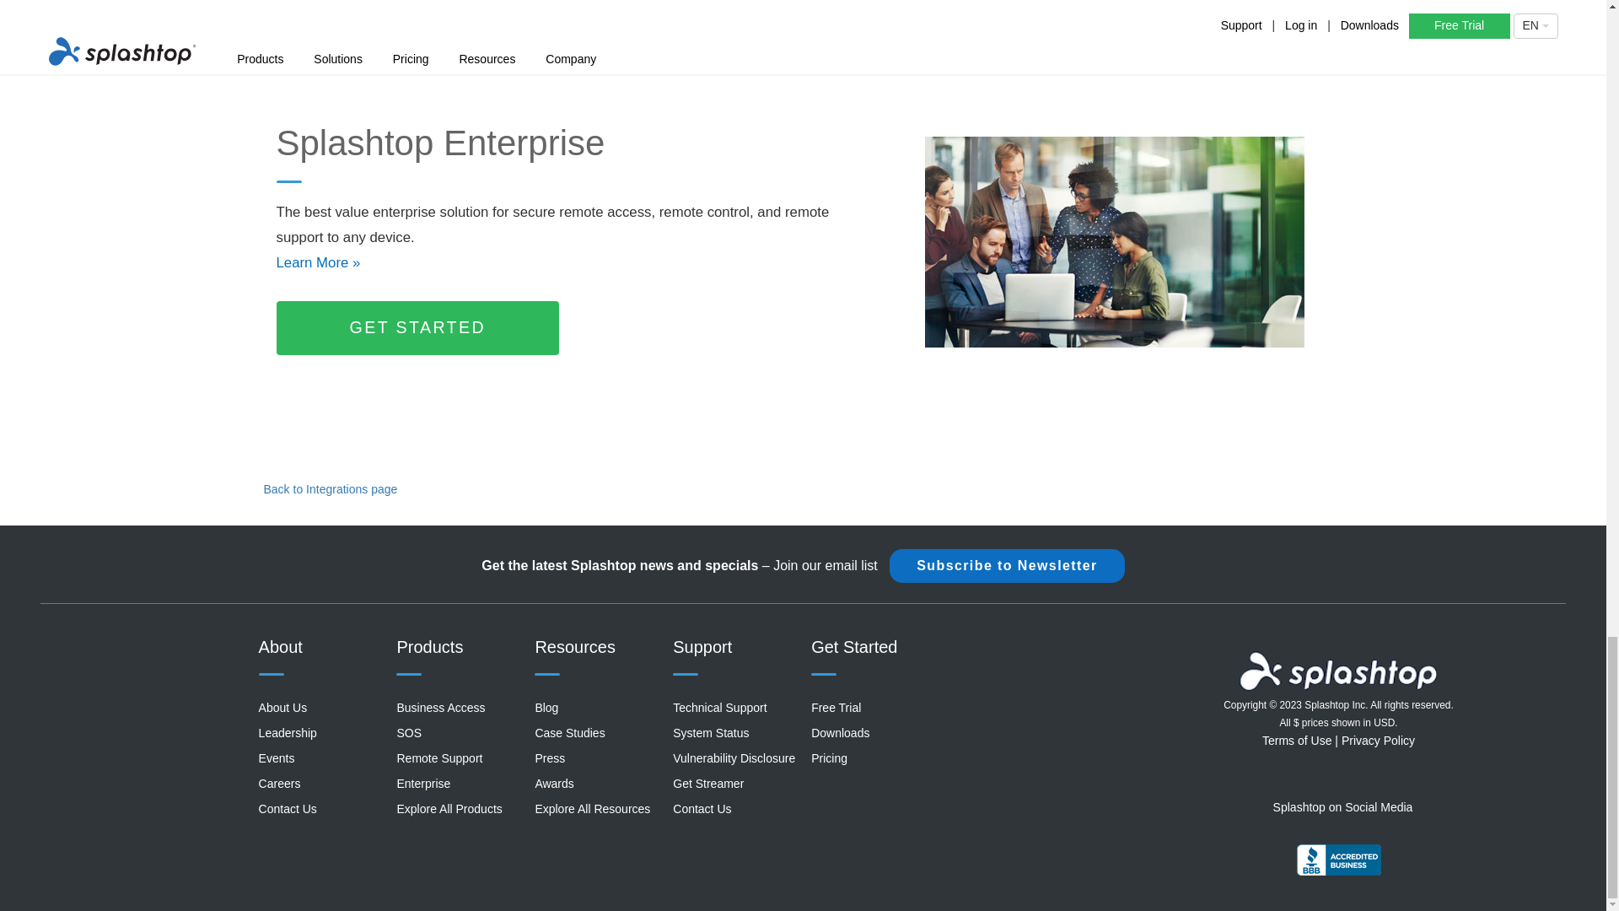  I want to click on www.facebook.com, so click(1277, 779).